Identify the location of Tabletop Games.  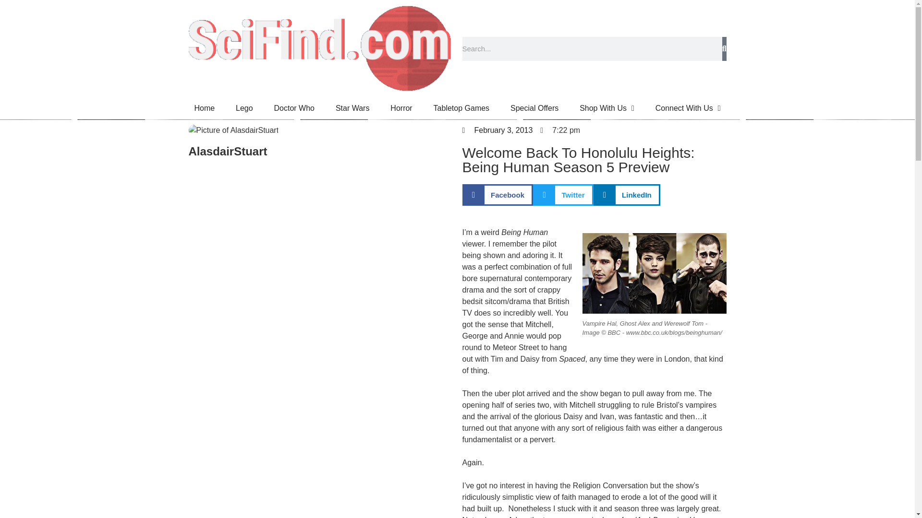
(461, 108).